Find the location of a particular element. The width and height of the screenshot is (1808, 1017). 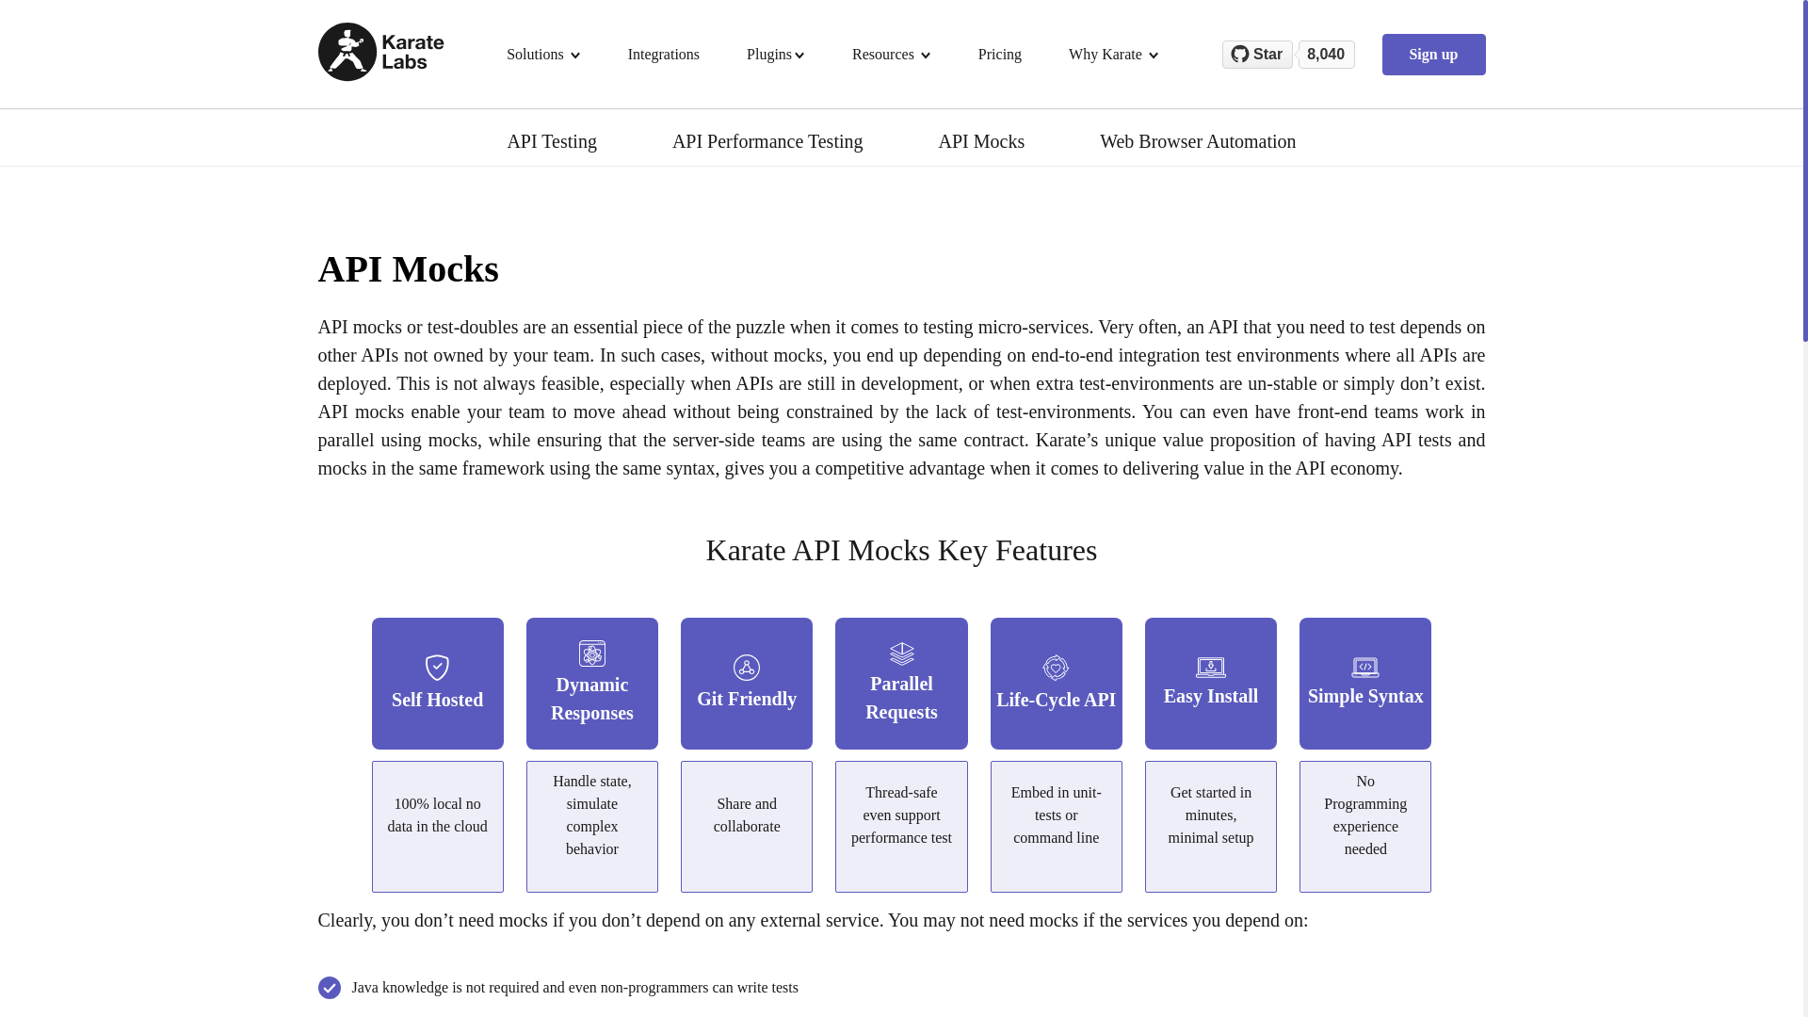

Resources is located at coordinates (891, 55).